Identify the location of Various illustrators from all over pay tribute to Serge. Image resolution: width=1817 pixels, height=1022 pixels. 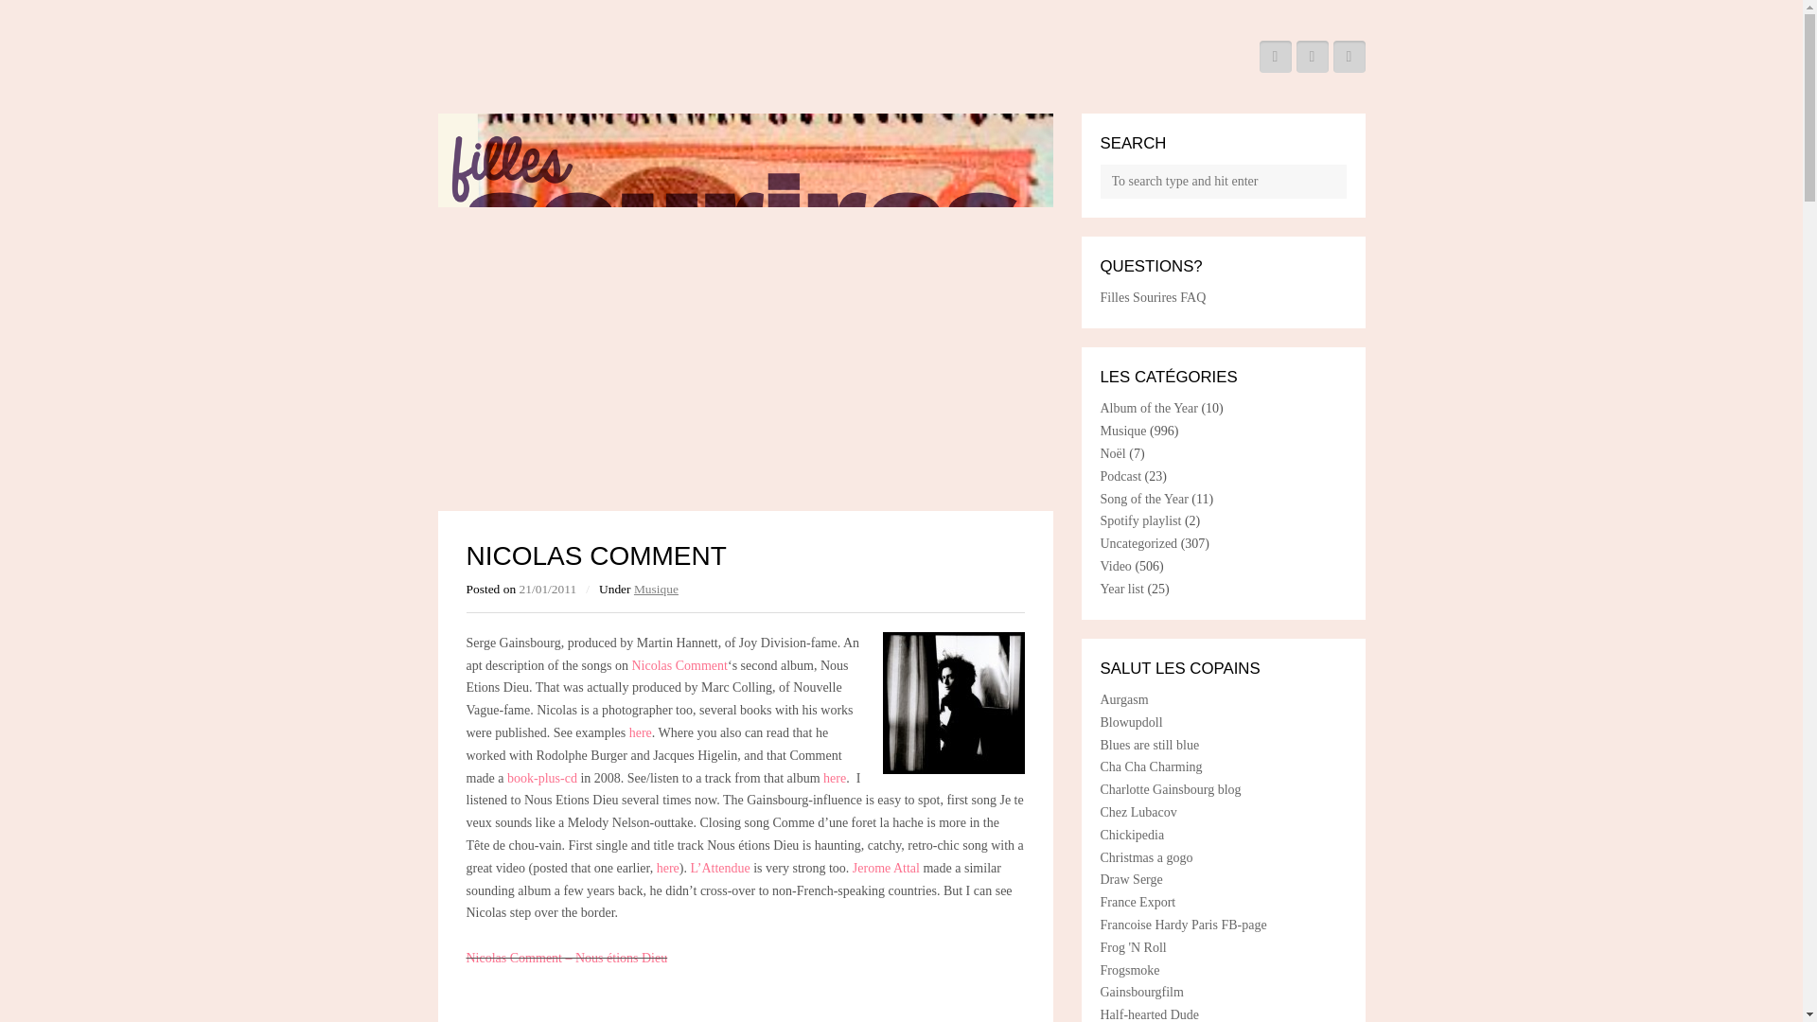
(1130, 880).